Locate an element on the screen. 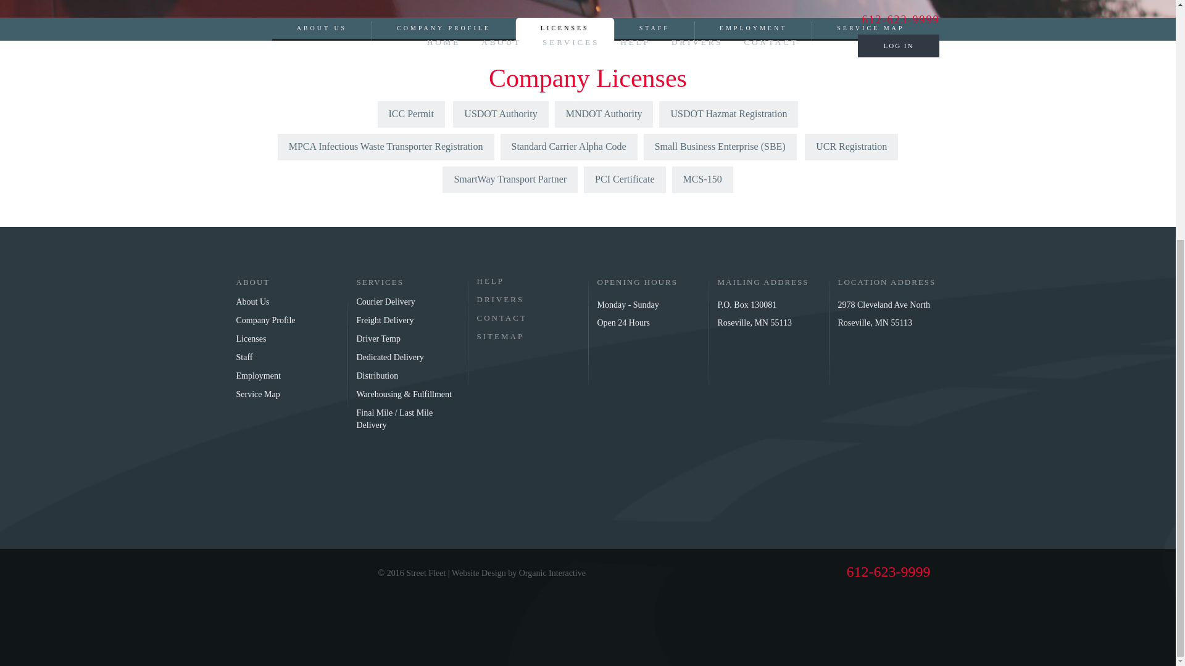  ICC Permit is located at coordinates (411, 115).